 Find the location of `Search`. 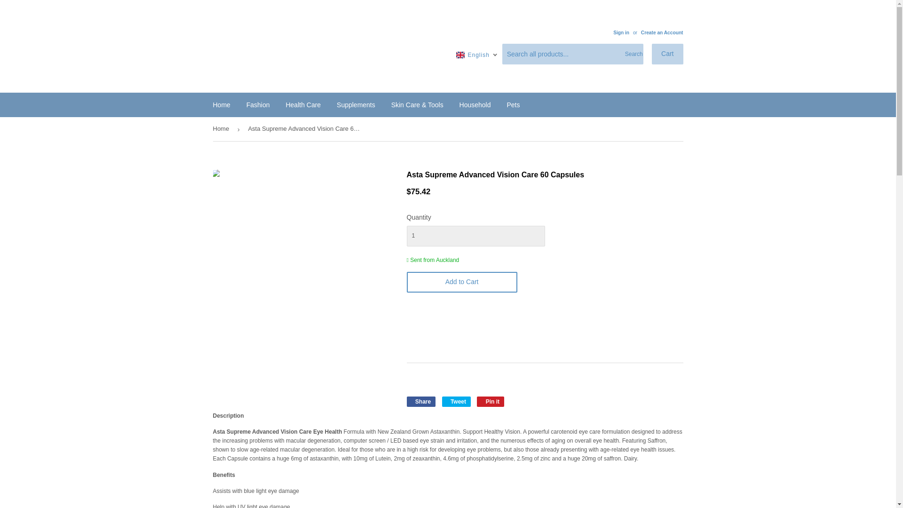

Search is located at coordinates (632, 55).